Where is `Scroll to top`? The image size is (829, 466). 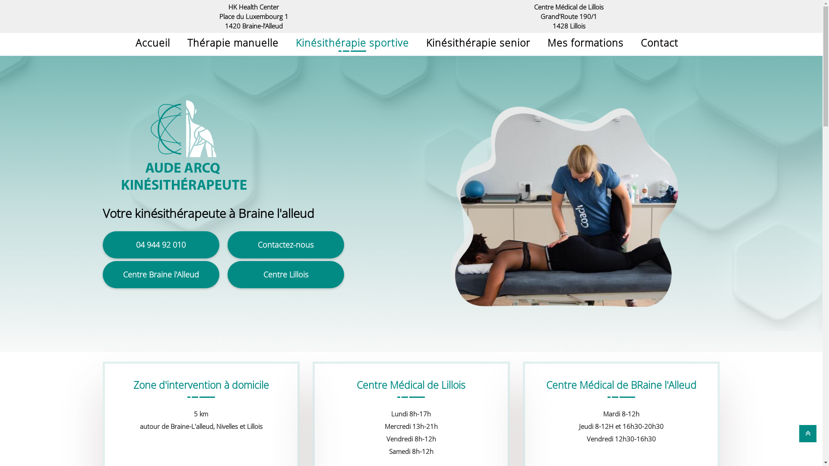
Scroll to top is located at coordinates (808, 434).